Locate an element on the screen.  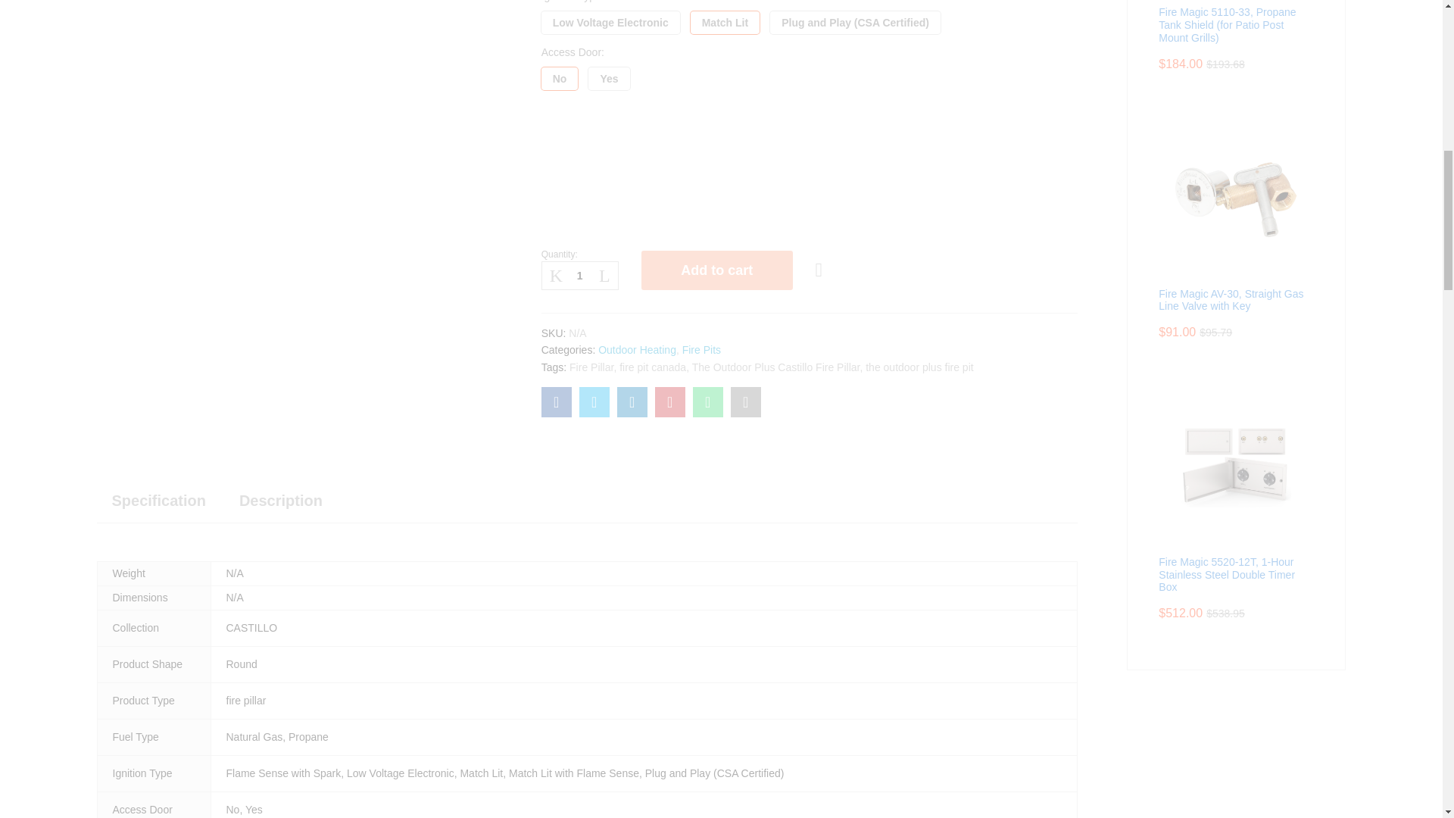
The Outdoor Plus Castillo Fire Pillar is located at coordinates (556, 401).